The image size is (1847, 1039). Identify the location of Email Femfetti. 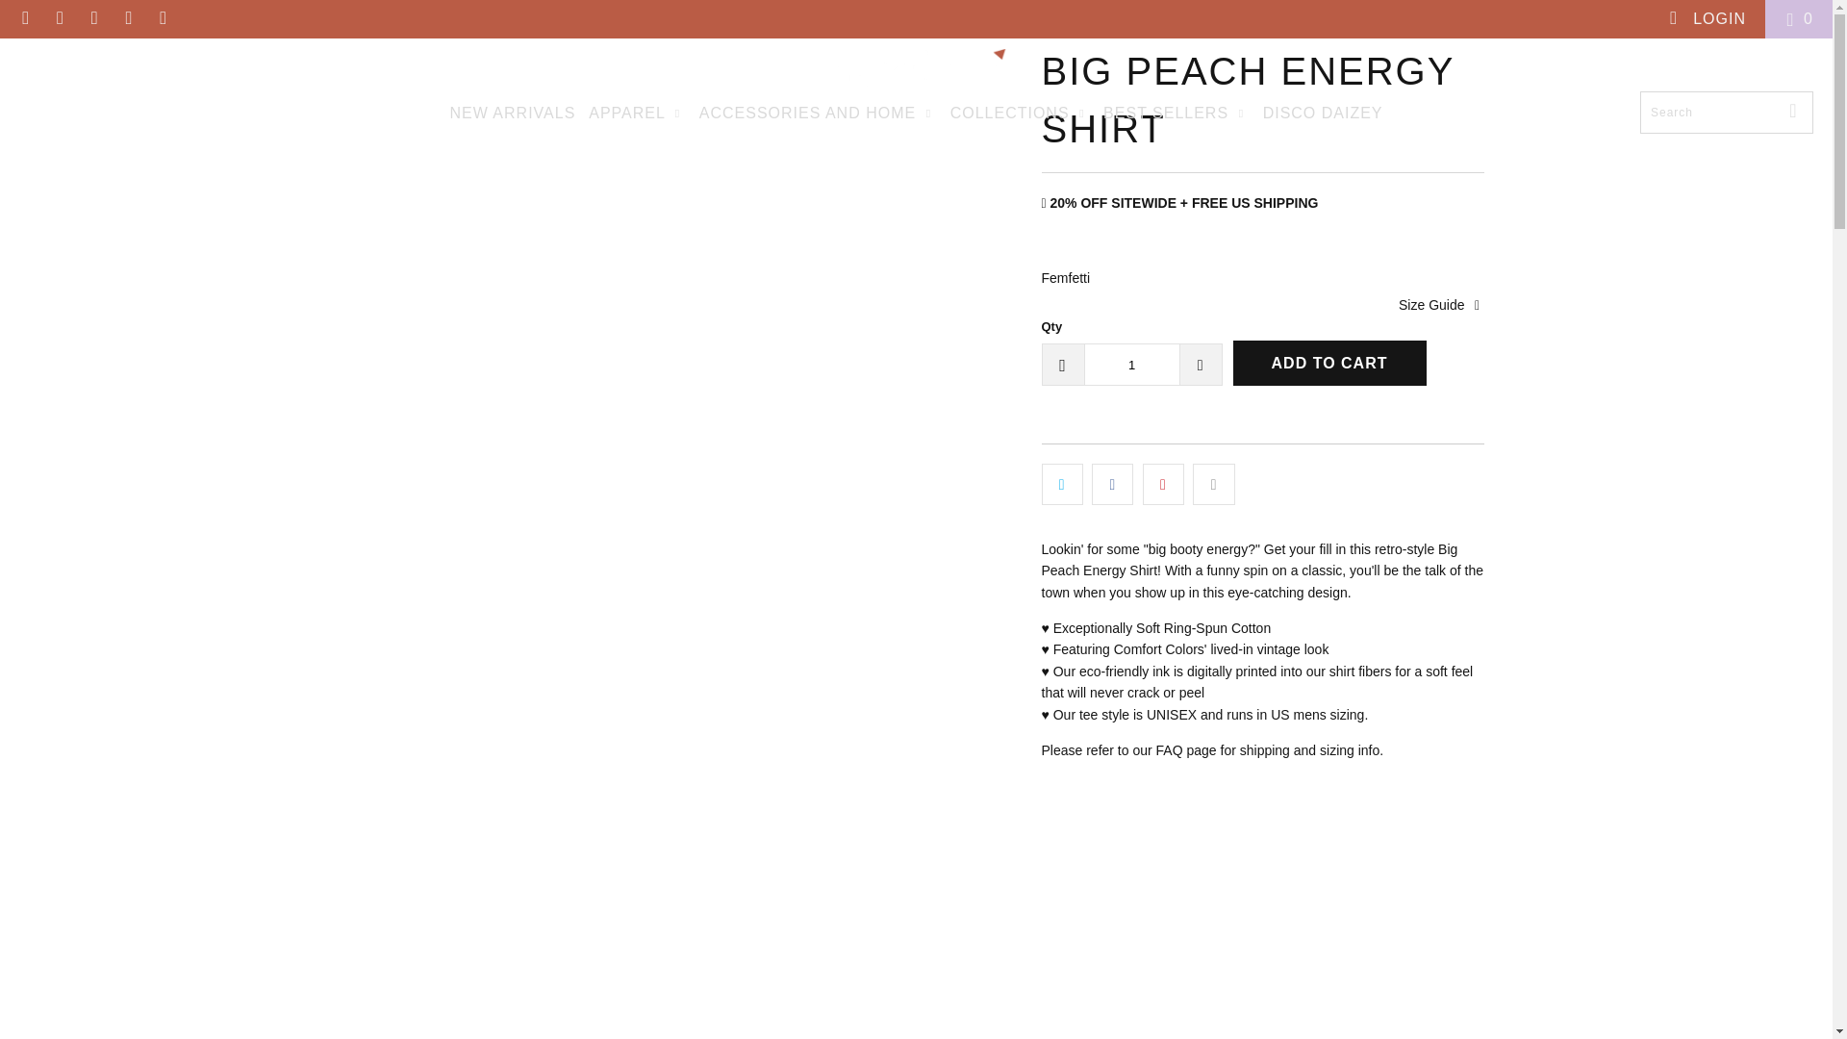
(162, 18).